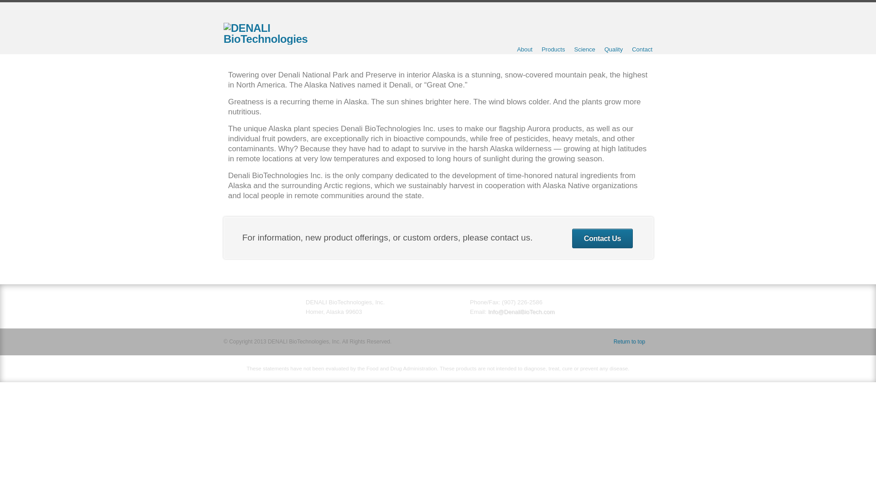 This screenshot has height=492, width=876. I want to click on About, so click(525, 49).